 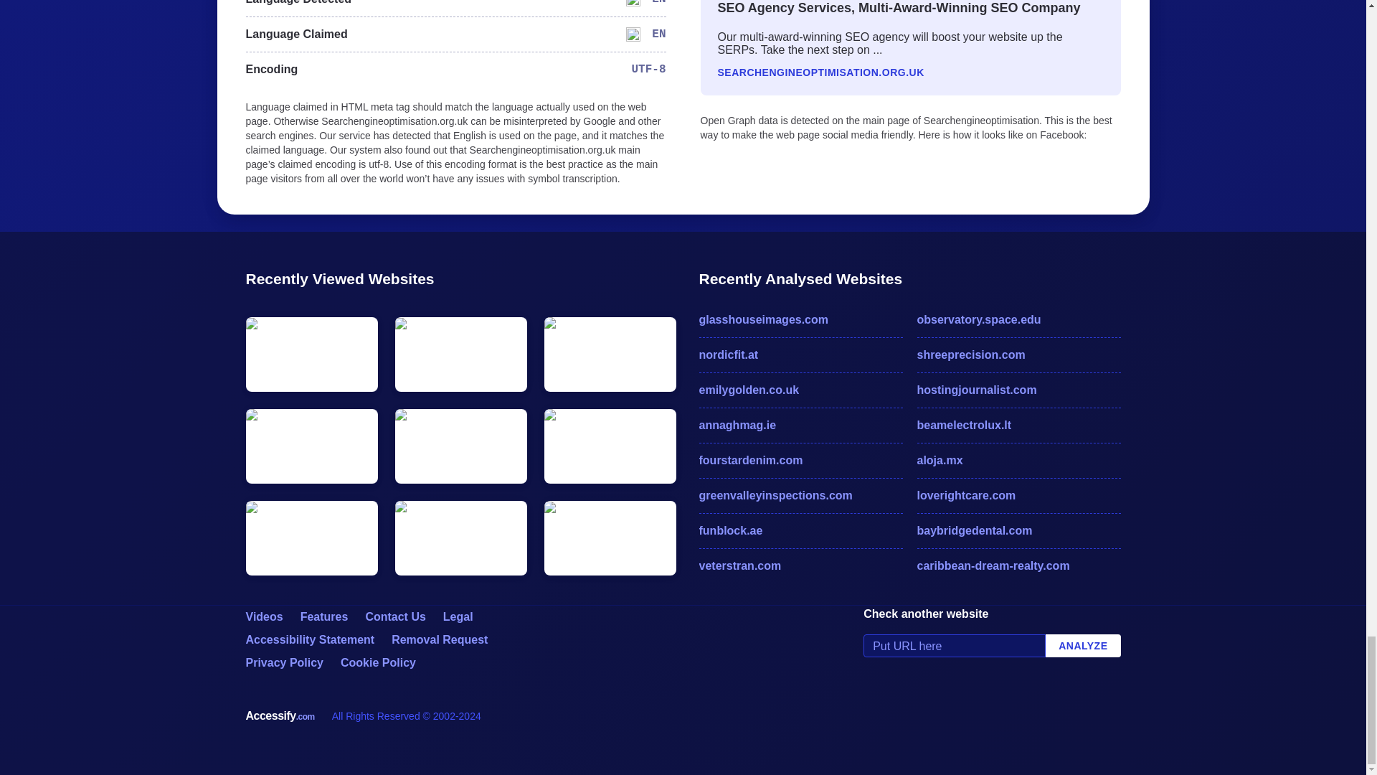 What do you see at coordinates (1018, 461) in the screenshot?
I see `aloja.mx` at bounding box center [1018, 461].